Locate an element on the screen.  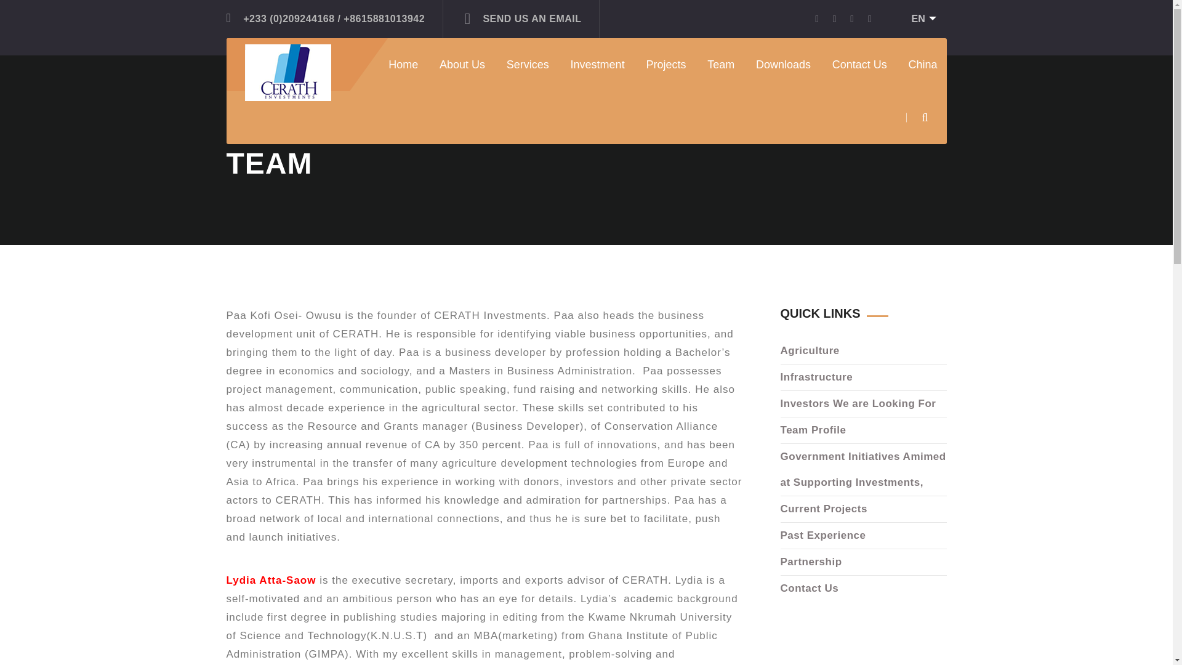
Investment is located at coordinates (598, 64).